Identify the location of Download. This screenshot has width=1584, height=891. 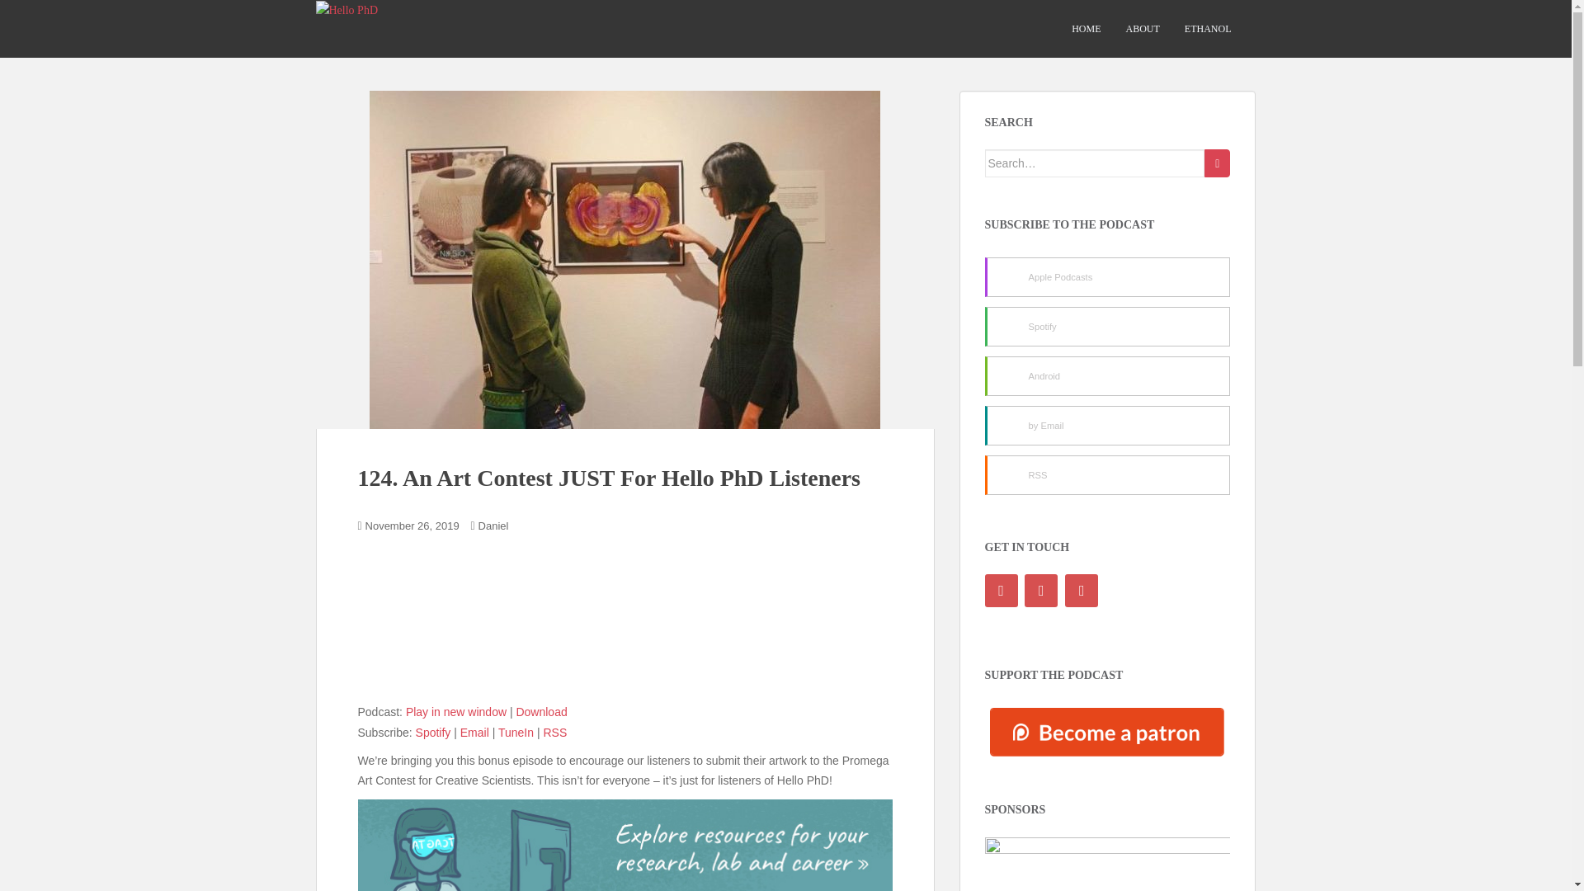
(541, 711).